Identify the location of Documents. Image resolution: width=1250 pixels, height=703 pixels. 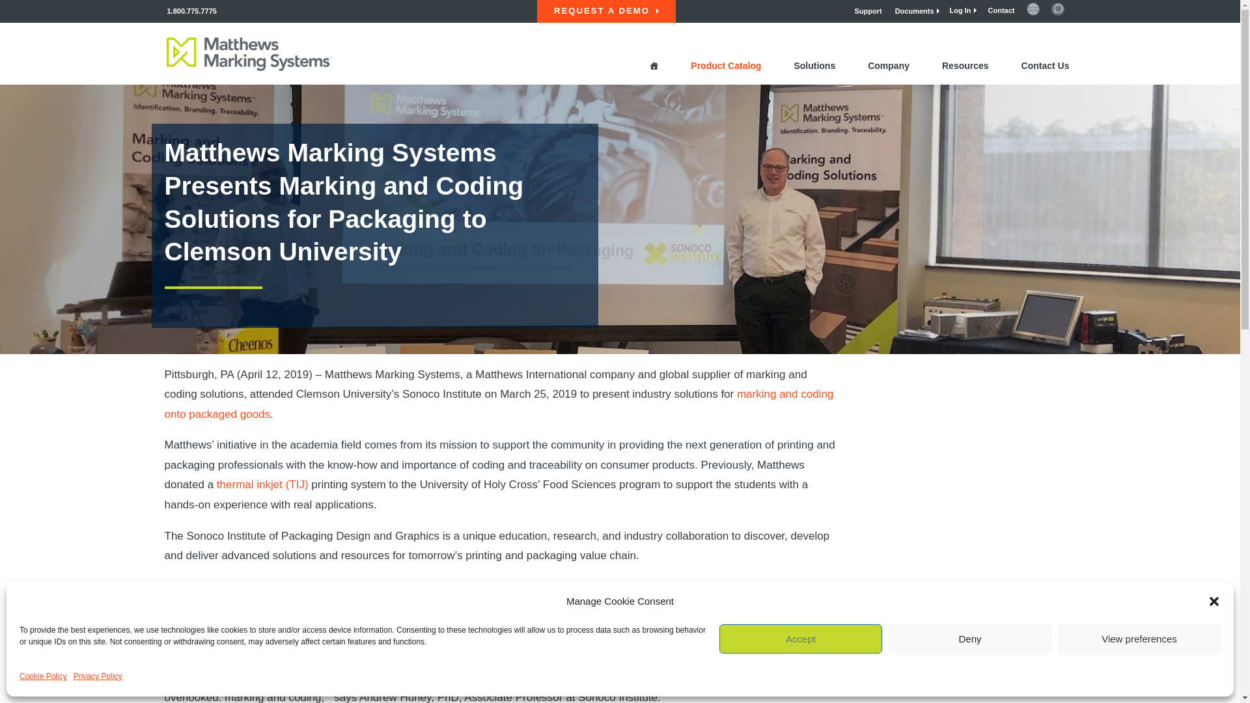
(917, 10).